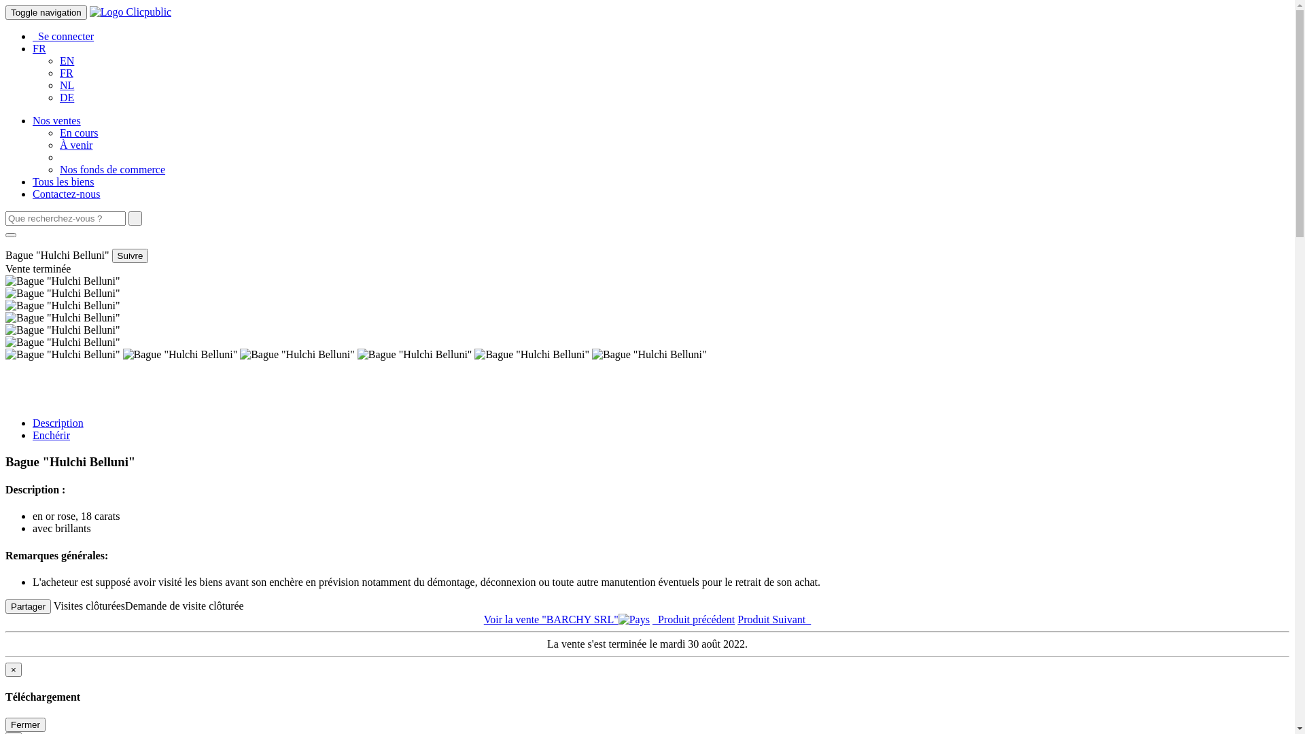 This screenshot has width=1305, height=734. Describe the element at coordinates (67, 98) in the screenshot. I see `DE` at that location.